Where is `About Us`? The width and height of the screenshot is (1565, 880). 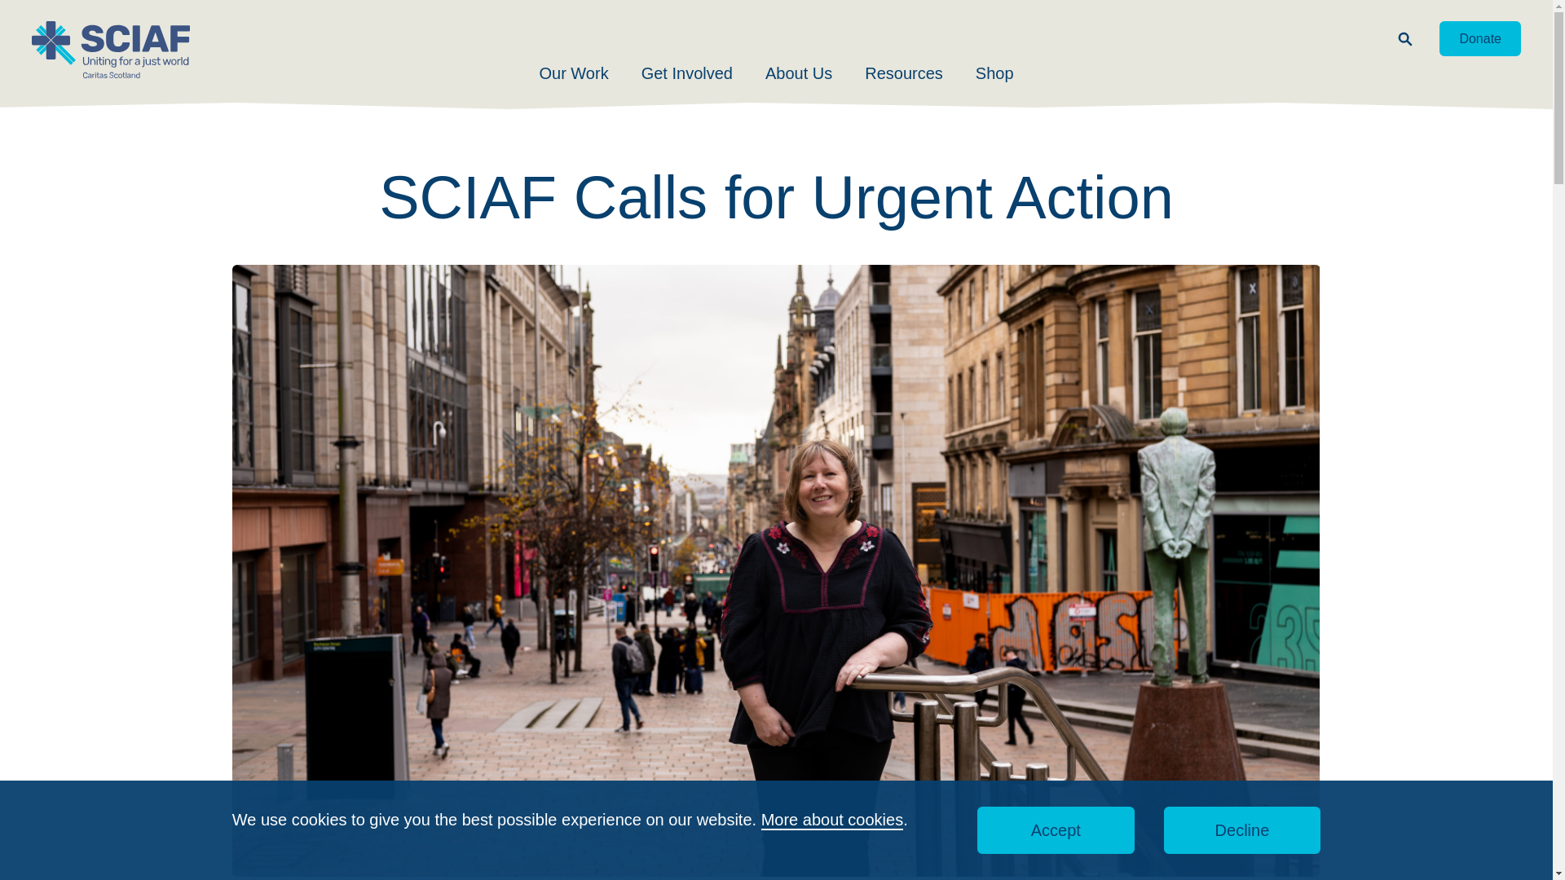
About Us is located at coordinates (799, 73).